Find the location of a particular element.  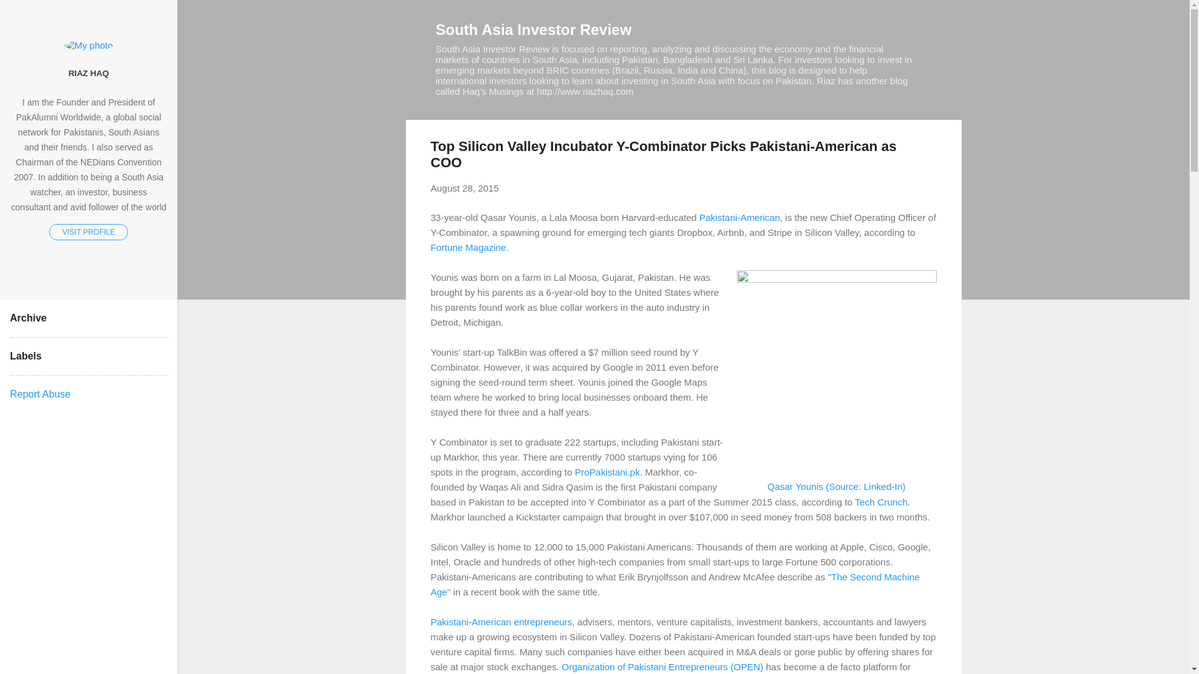

Tech Crunch is located at coordinates (881, 502).